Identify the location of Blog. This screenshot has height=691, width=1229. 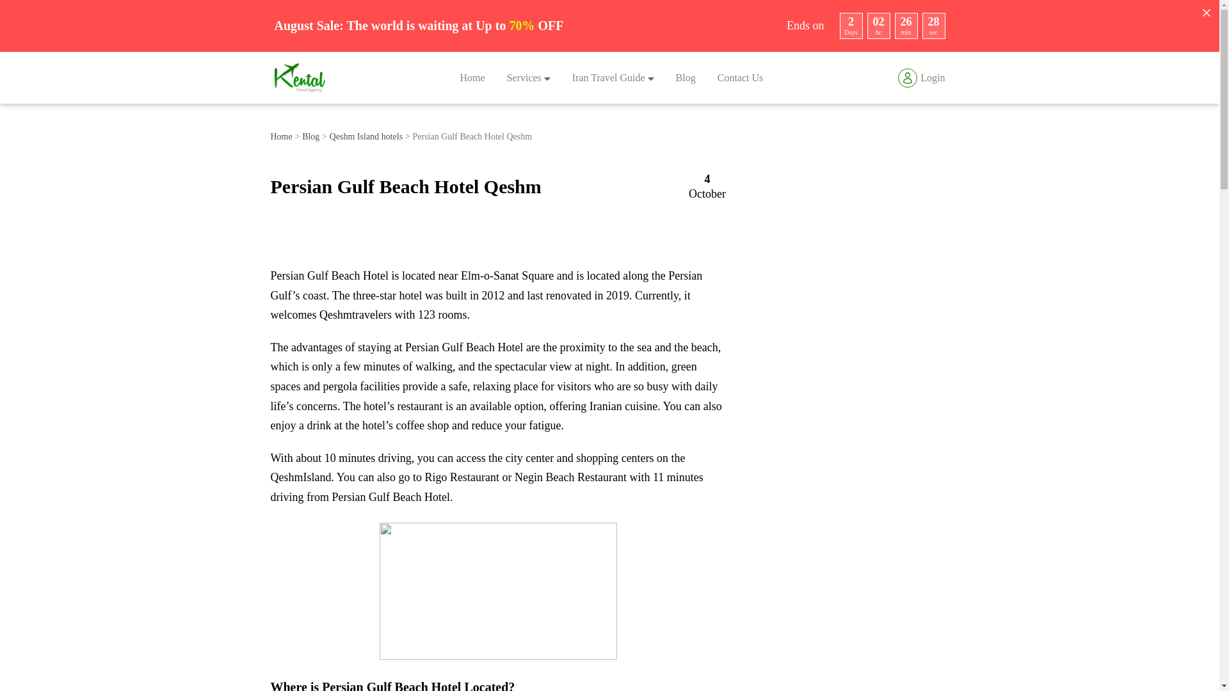
(686, 77).